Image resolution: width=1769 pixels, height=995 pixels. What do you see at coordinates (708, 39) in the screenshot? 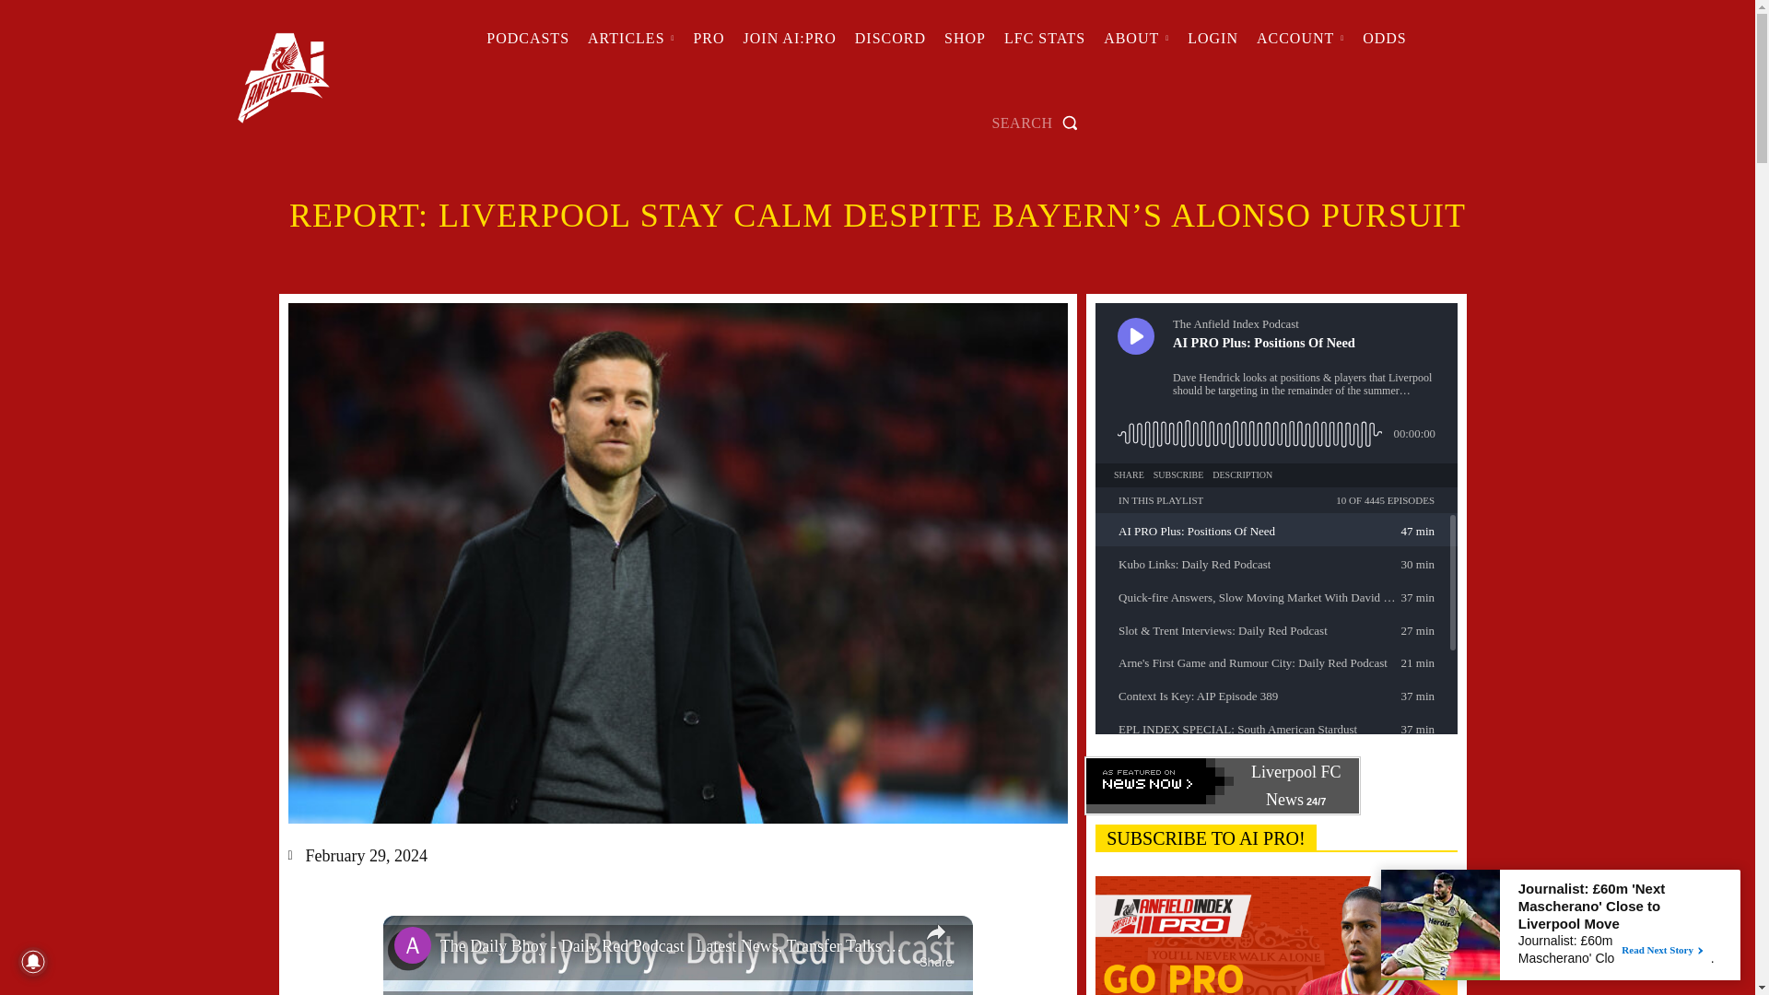
I see `PRO` at bounding box center [708, 39].